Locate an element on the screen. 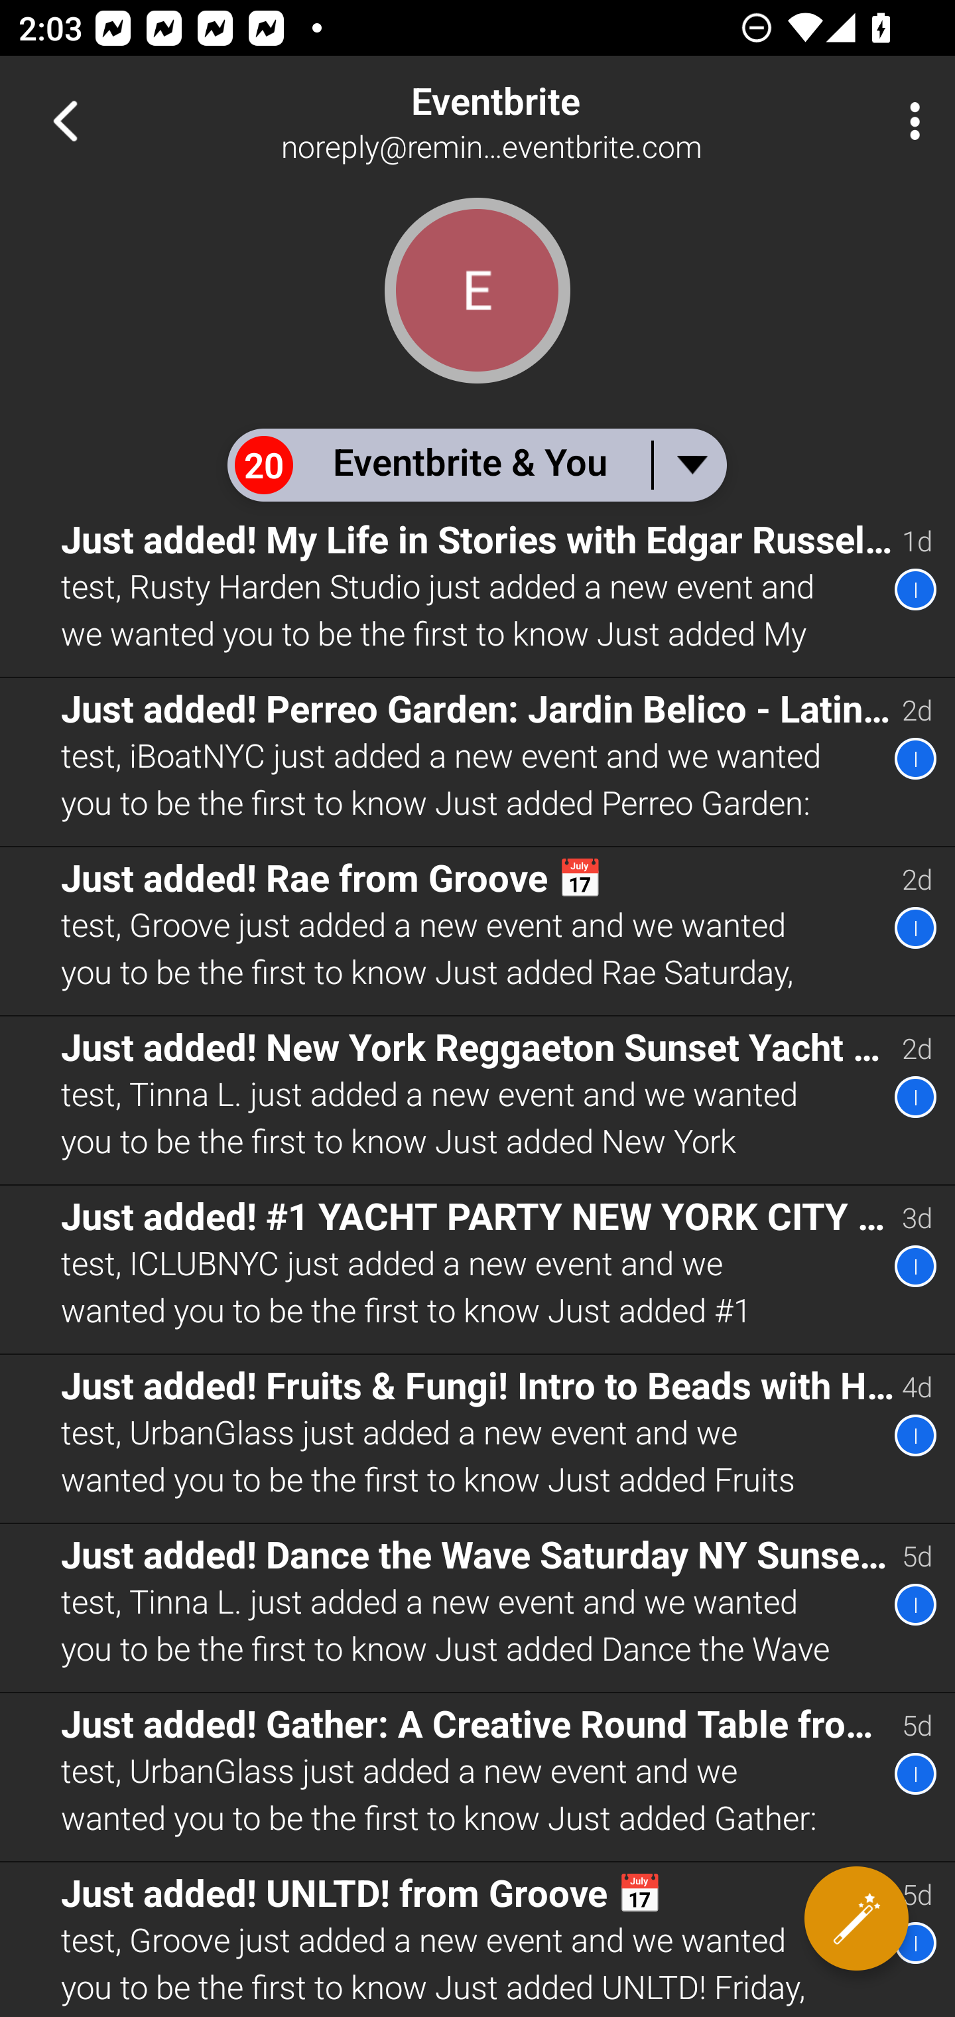  More Options is located at coordinates (909, 121).